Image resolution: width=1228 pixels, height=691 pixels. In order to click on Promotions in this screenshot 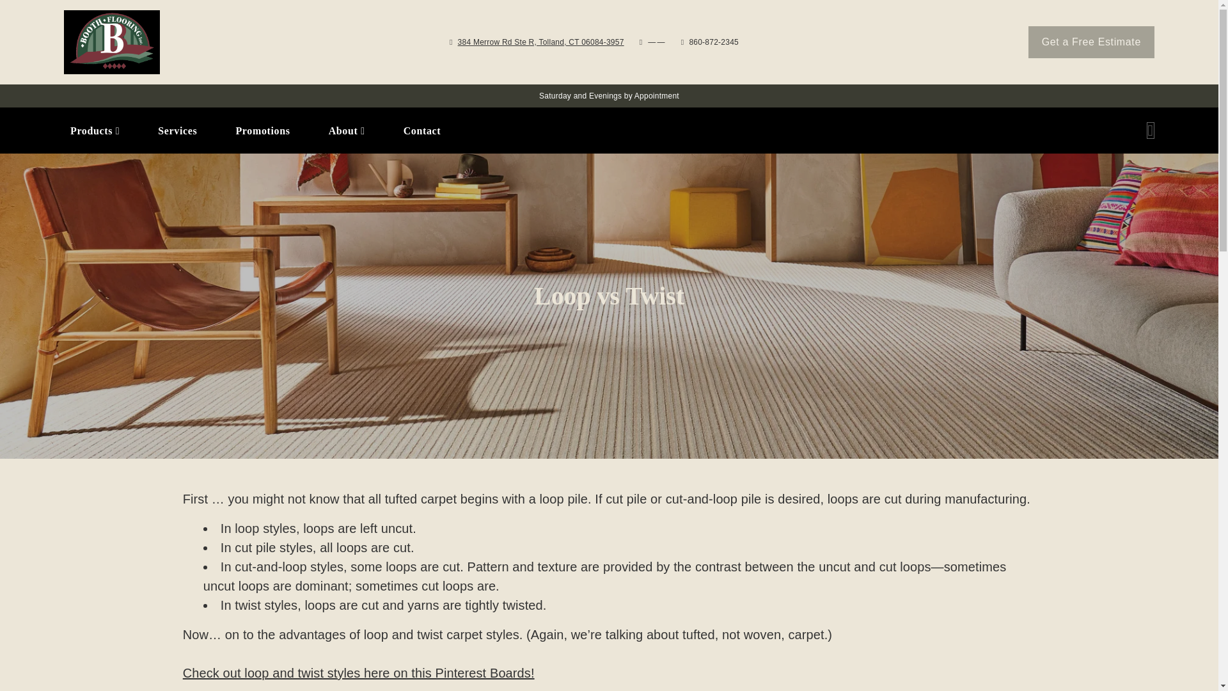, I will do `click(262, 131)`.